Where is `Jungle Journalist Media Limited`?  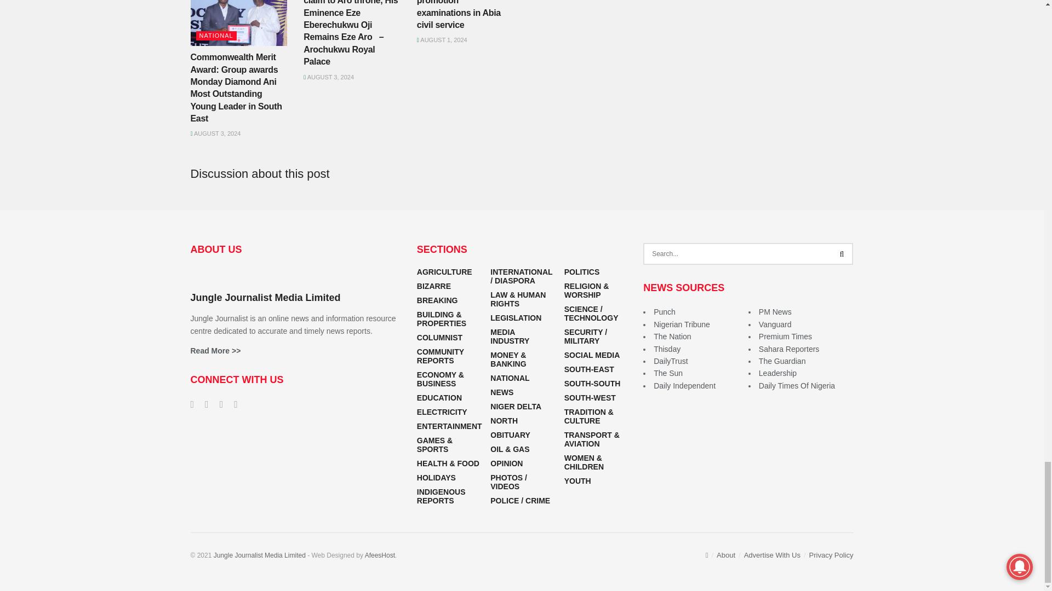
Jungle Journalist Media Limited is located at coordinates (260, 555).